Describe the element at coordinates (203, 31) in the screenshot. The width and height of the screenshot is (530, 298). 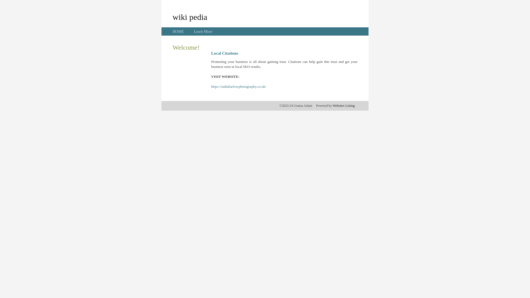
I see `Learn More` at that location.